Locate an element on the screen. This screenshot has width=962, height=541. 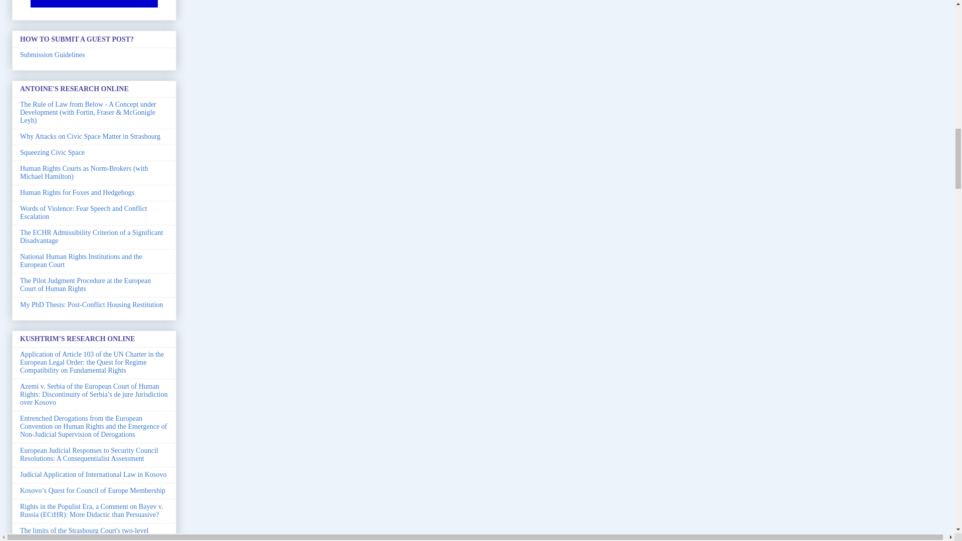
Judicial Application of International Law in Kosovo is located at coordinates (93, 474).